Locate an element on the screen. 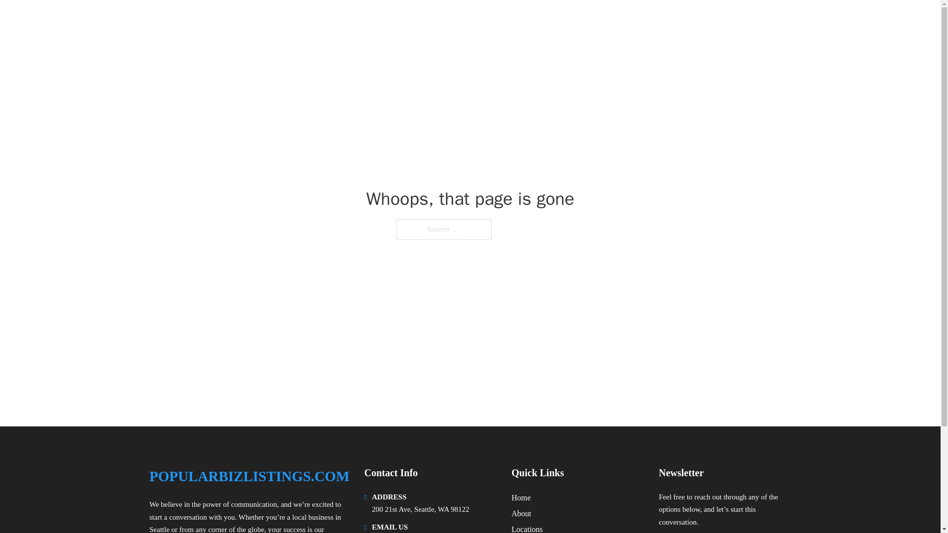  HOME is located at coordinates (668, 21).